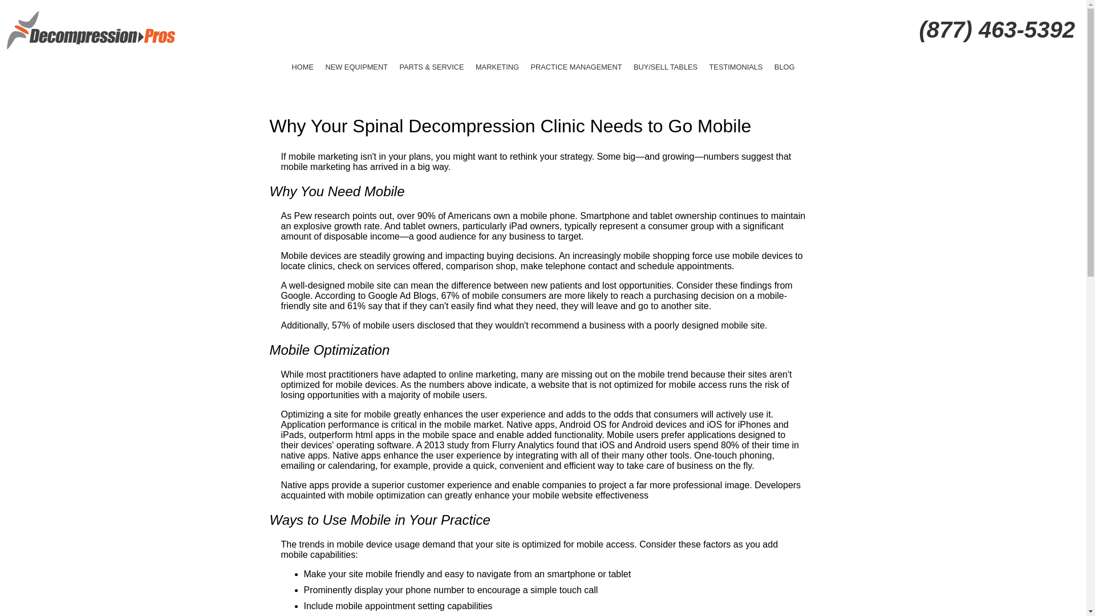  I want to click on PRACTICE MANAGEMENT, so click(576, 69).